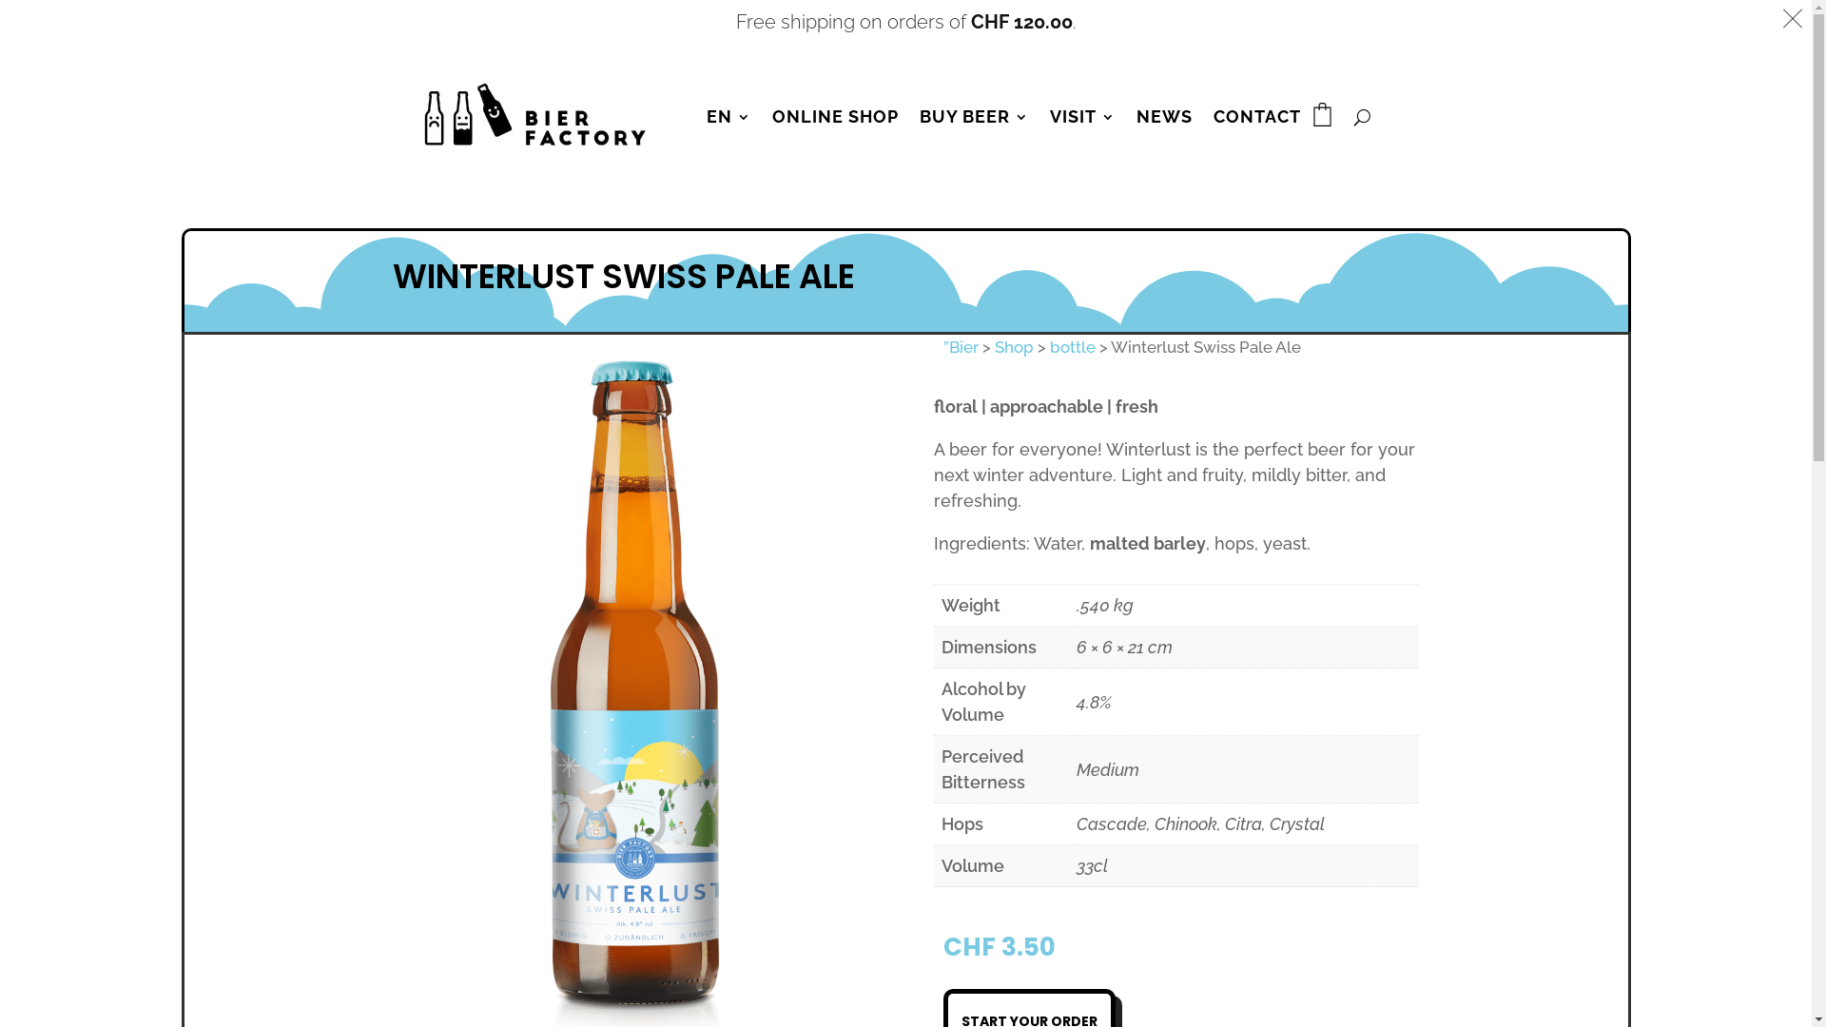 This screenshot has height=1027, width=1826. What do you see at coordinates (1014, 347) in the screenshot?
I see `Shop` at bounding box center [1014, 347].